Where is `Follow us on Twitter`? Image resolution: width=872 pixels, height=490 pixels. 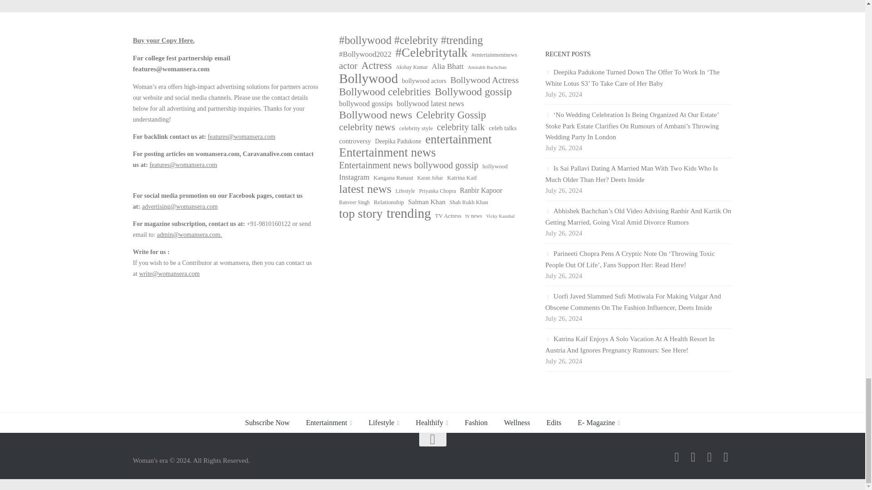 Follow us on Twitter is located at coordinates (709, 457).